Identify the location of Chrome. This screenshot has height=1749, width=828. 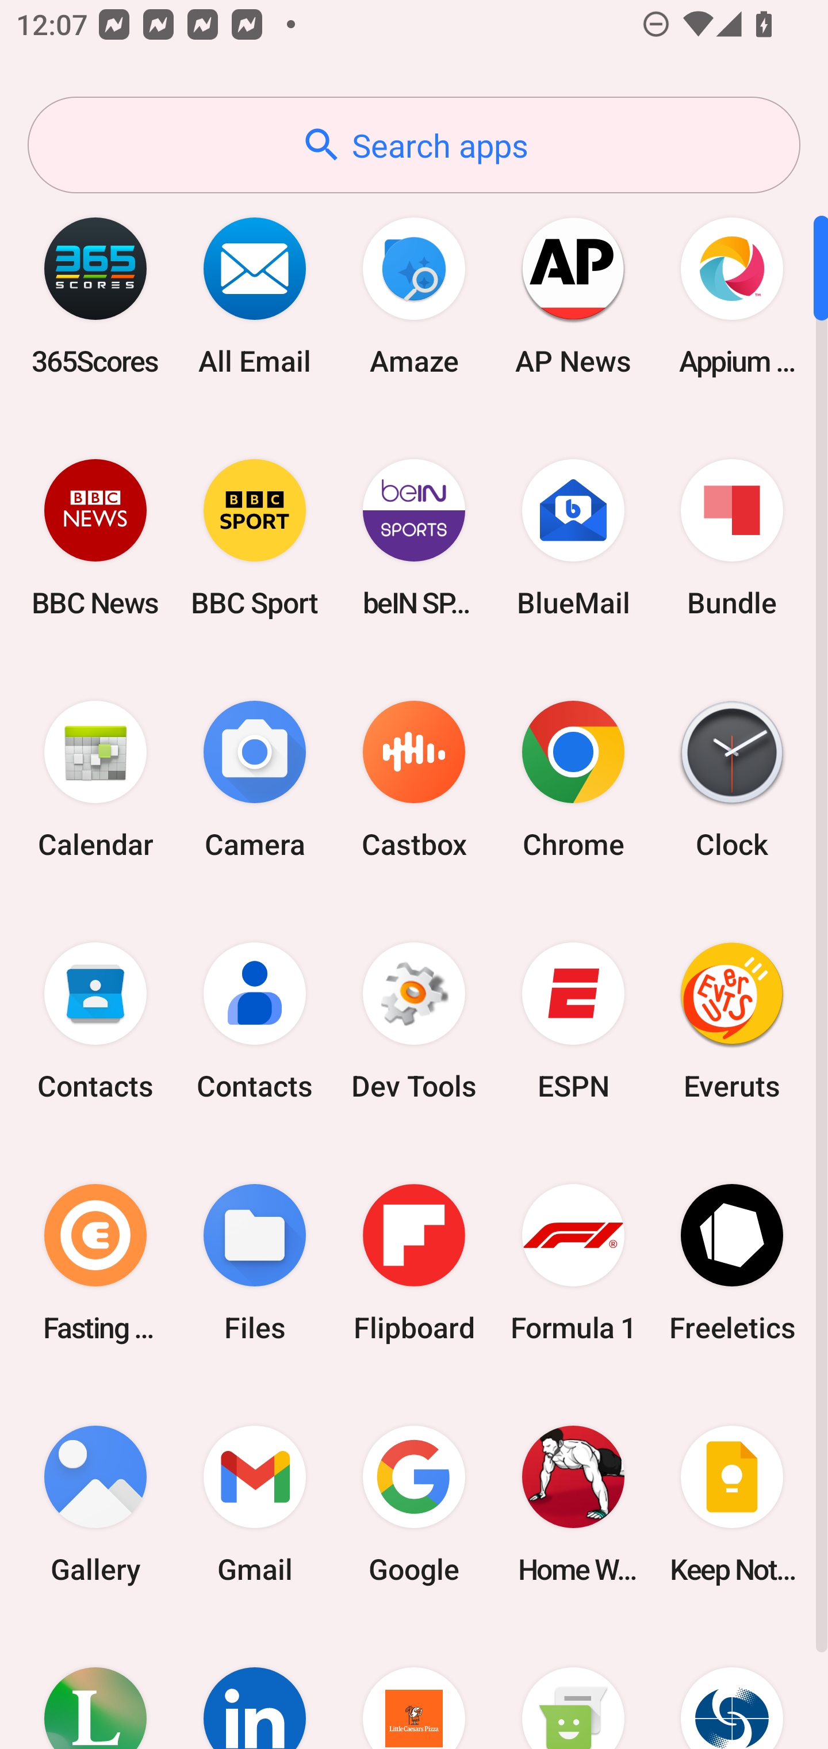
(573, 780).